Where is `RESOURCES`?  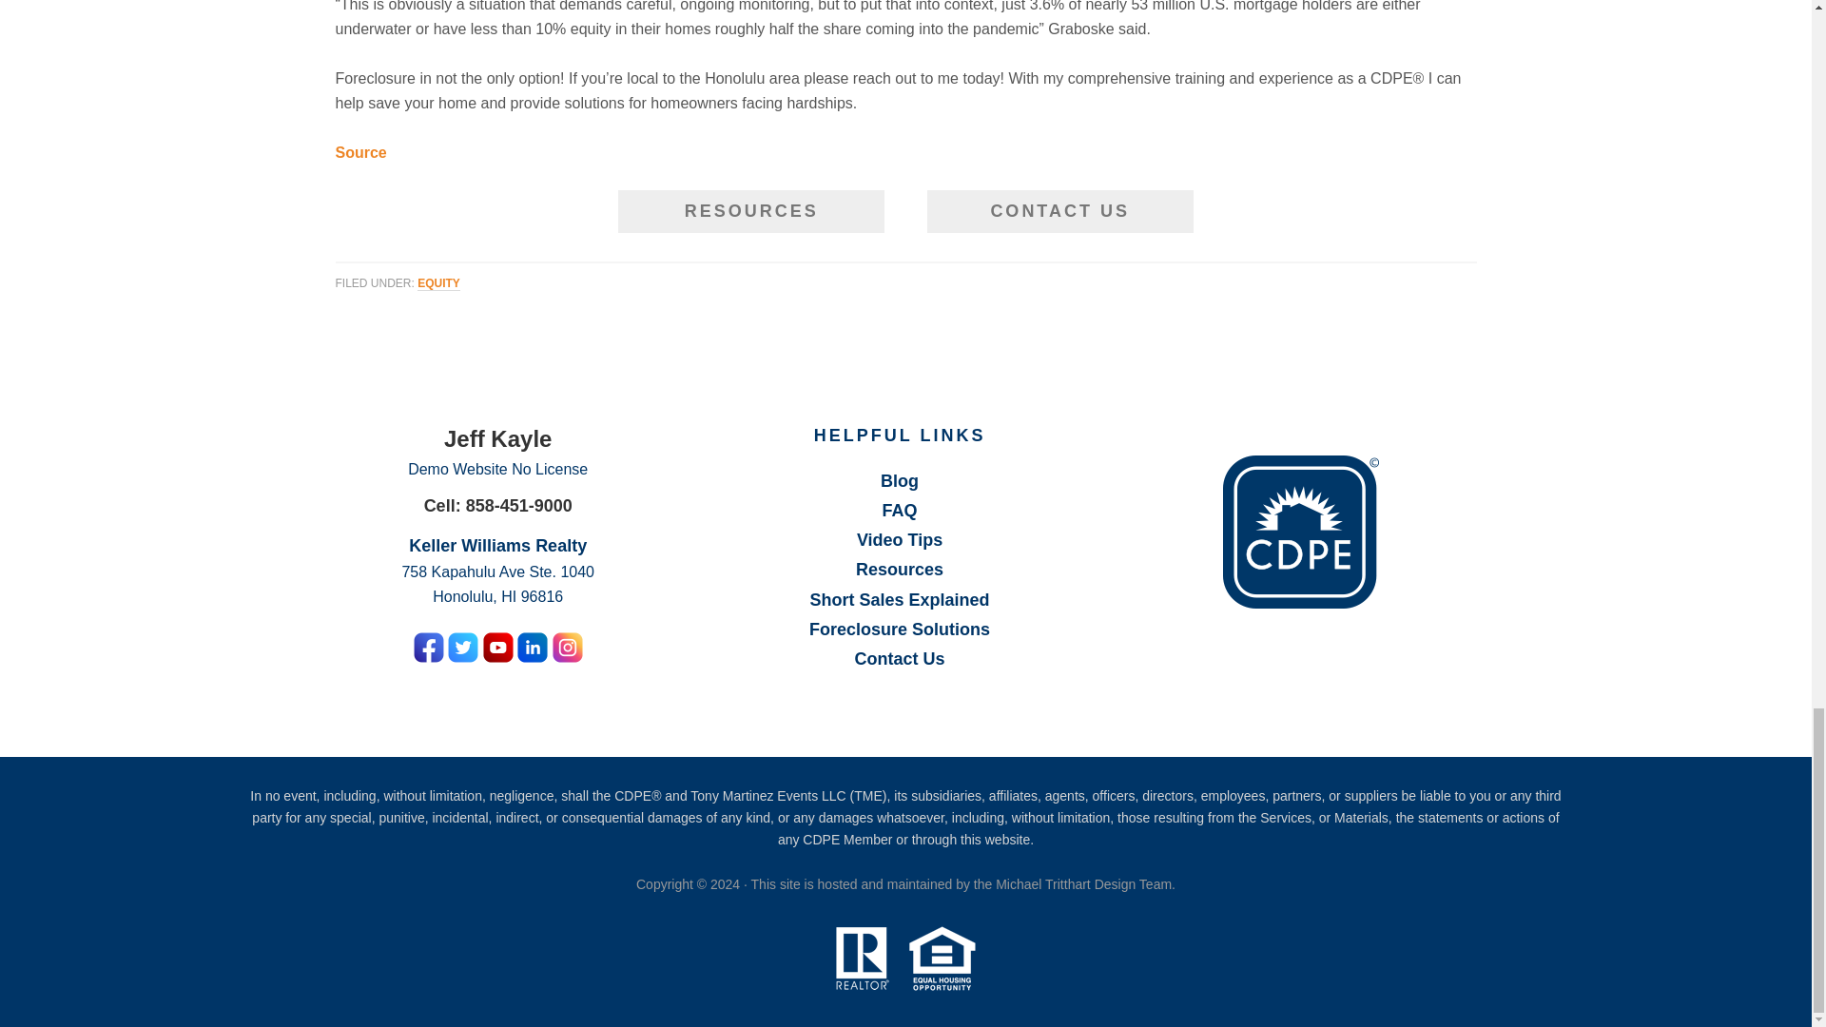
RESOURCES is located at coordinates (751, 211).